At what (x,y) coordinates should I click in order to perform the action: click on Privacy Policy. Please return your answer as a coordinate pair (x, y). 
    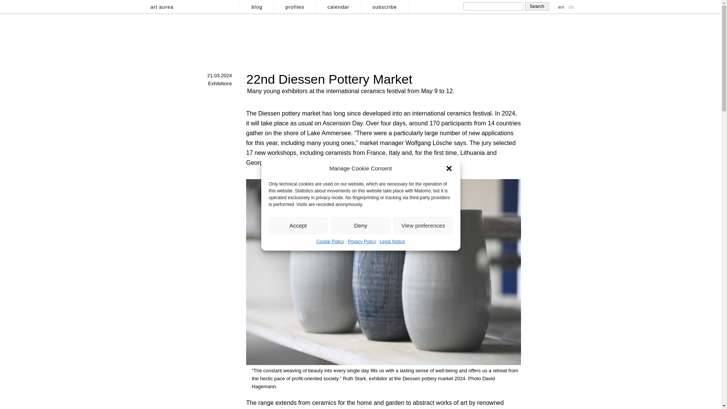
    Looking at the image, I should click on (361, 241).